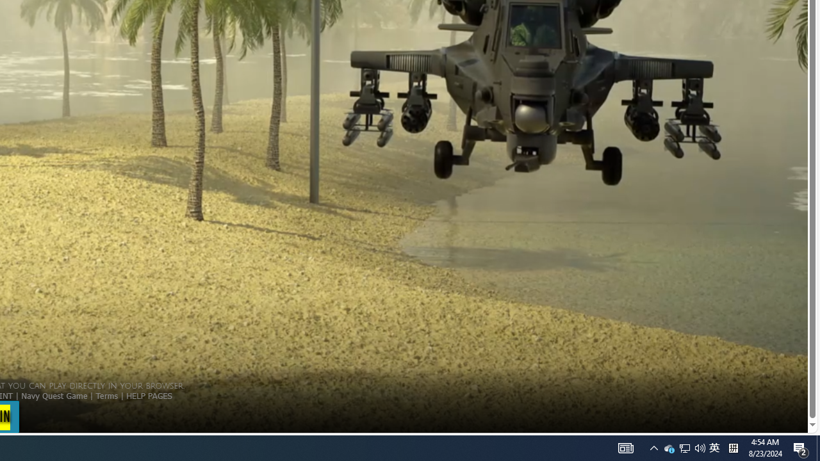  What do you see at coordinates (106, 395) in the screenshot?
I see `Terms` at bounding box center [106, 395].